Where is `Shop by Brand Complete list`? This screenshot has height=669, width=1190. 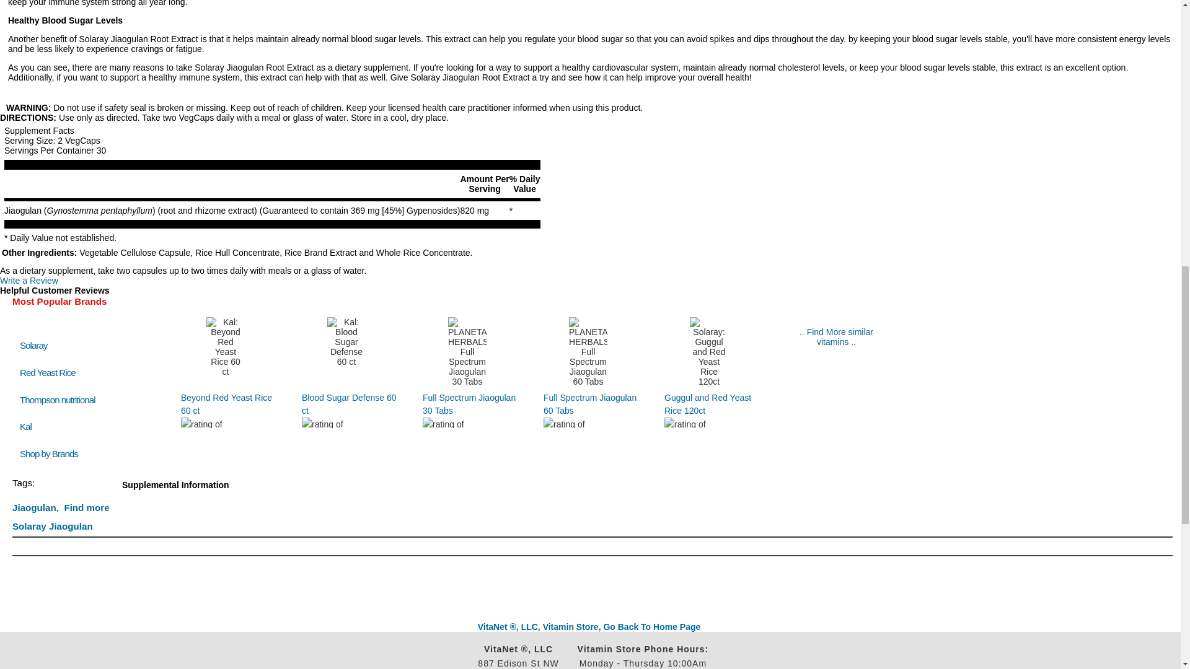
Shop by Brand Complete list is located at coordinates (51, 453).